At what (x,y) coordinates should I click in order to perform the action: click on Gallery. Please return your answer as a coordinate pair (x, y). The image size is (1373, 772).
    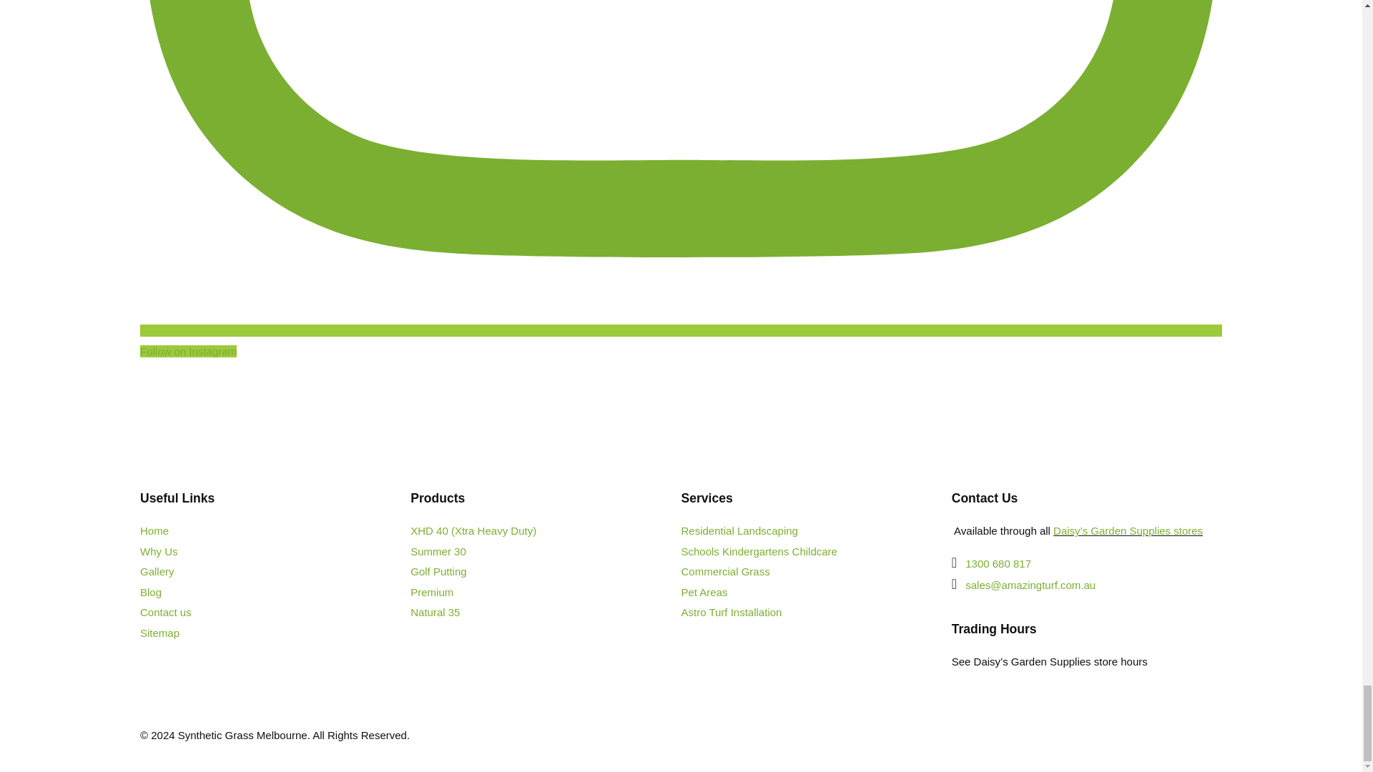
    Looking at the image, I should click on (157, 570).